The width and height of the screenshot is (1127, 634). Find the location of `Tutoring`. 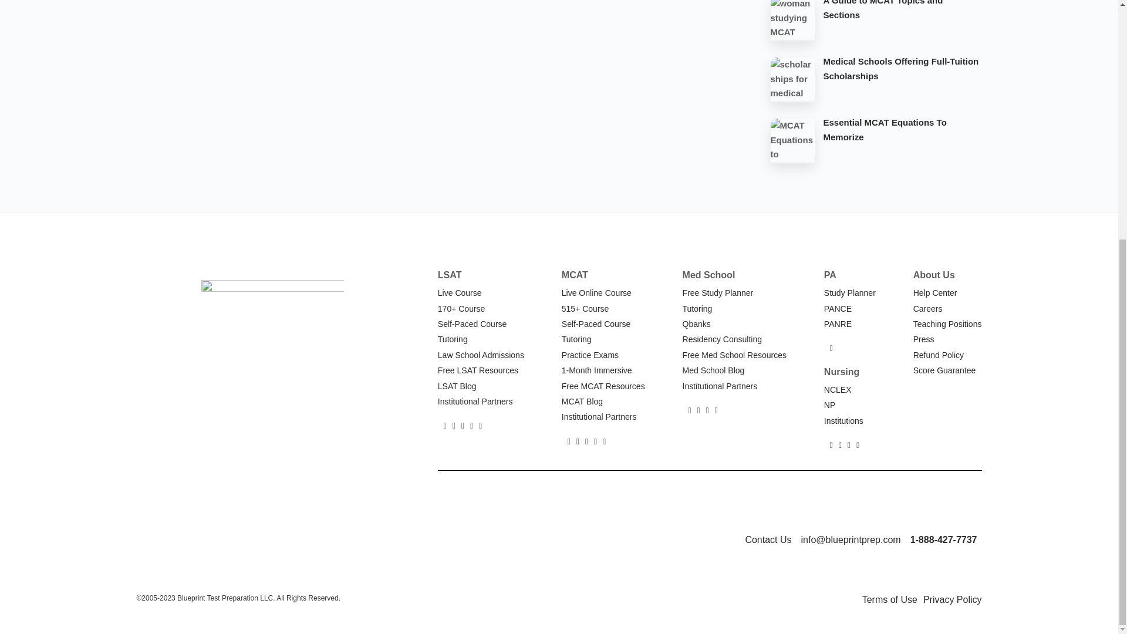

Tutoring is located at coordinates (453, 339).